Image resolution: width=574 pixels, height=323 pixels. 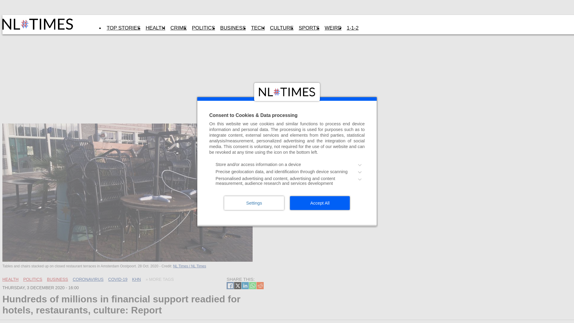 I want to click on COVID-19, so click(x=118, y=279).